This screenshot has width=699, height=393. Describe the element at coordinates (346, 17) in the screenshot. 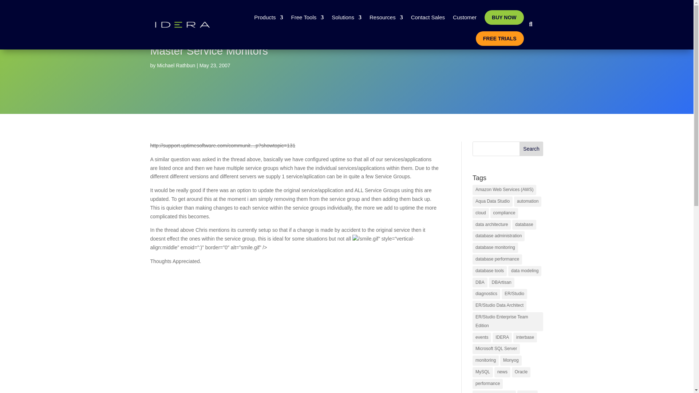

I see `Solutions` at that location.